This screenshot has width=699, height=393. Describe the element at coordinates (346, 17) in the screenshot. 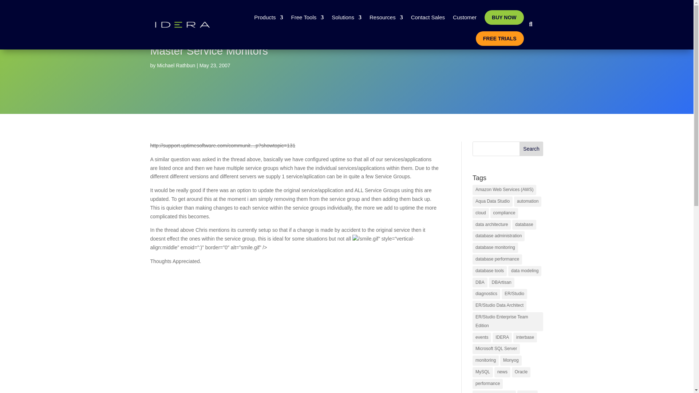

I see `Solutions` at that location.